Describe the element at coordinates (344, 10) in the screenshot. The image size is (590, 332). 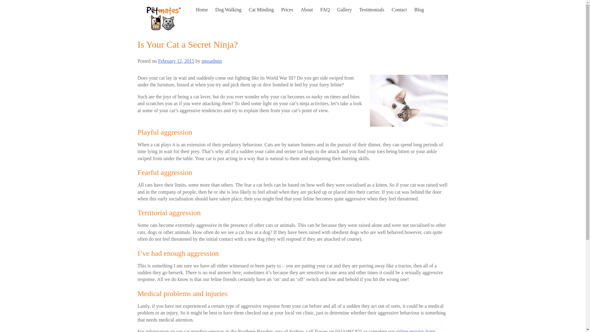
I see `Gallery` at that location.